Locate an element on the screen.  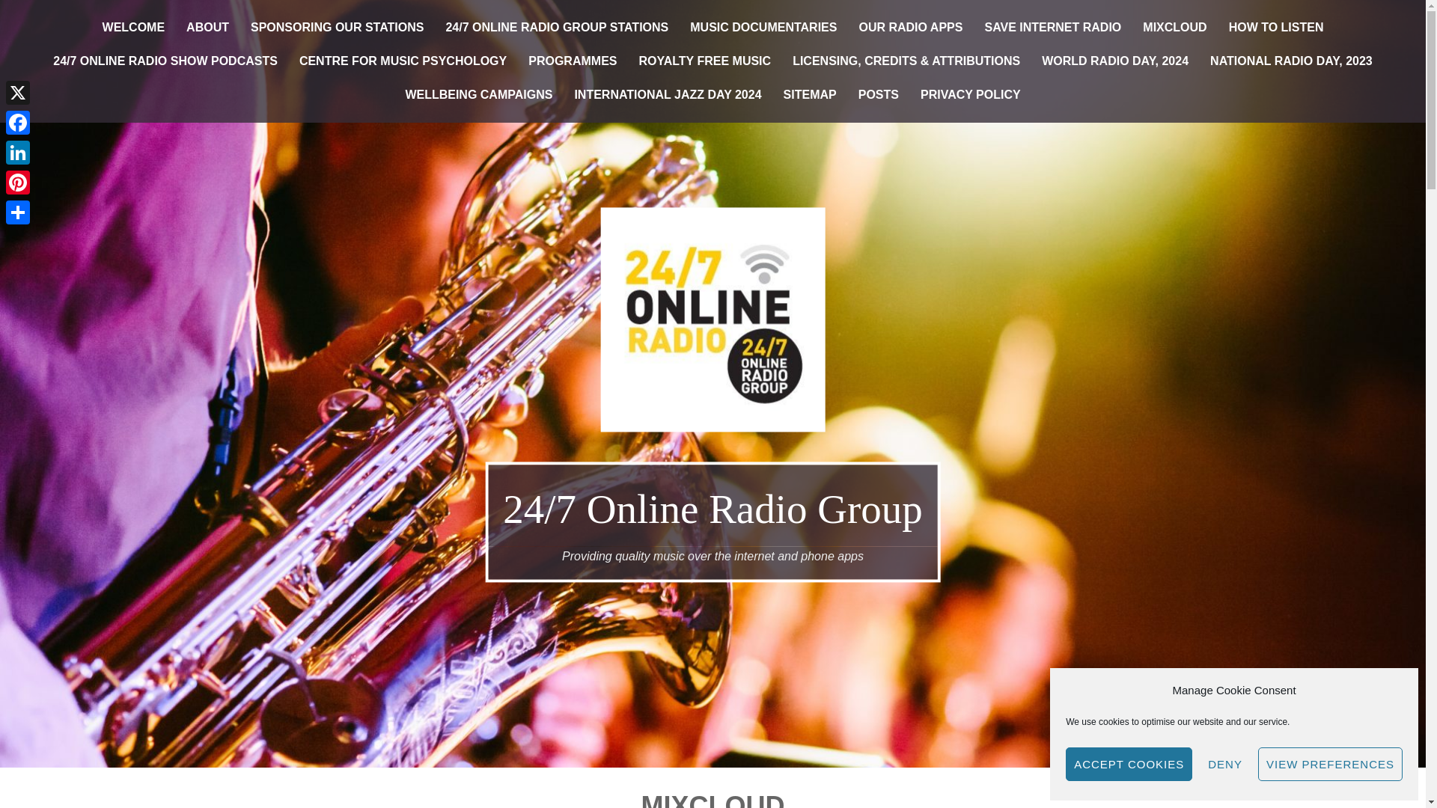
ABOUT is located at coordinates (207, 28).